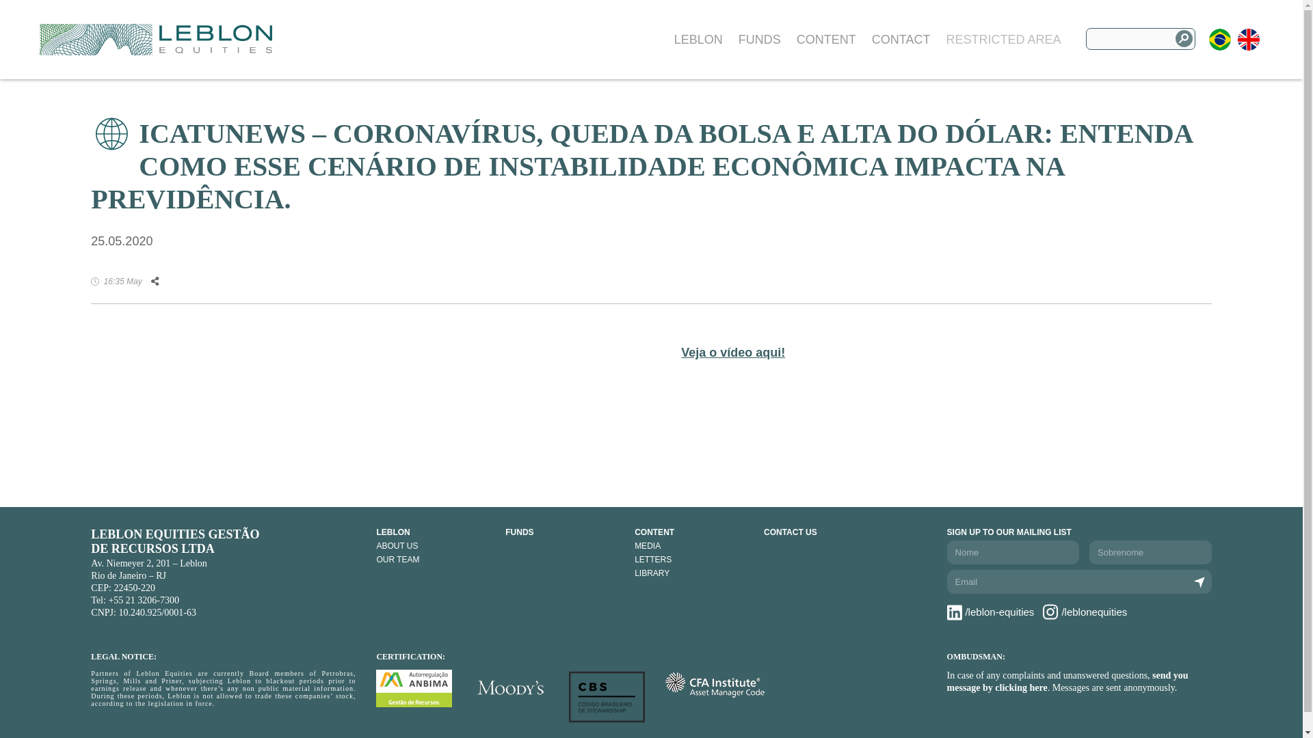 The image size is (1313, 738). Describe the element at coordinates (759, 40) in the screenshot. I see `FUNDS` at that location.